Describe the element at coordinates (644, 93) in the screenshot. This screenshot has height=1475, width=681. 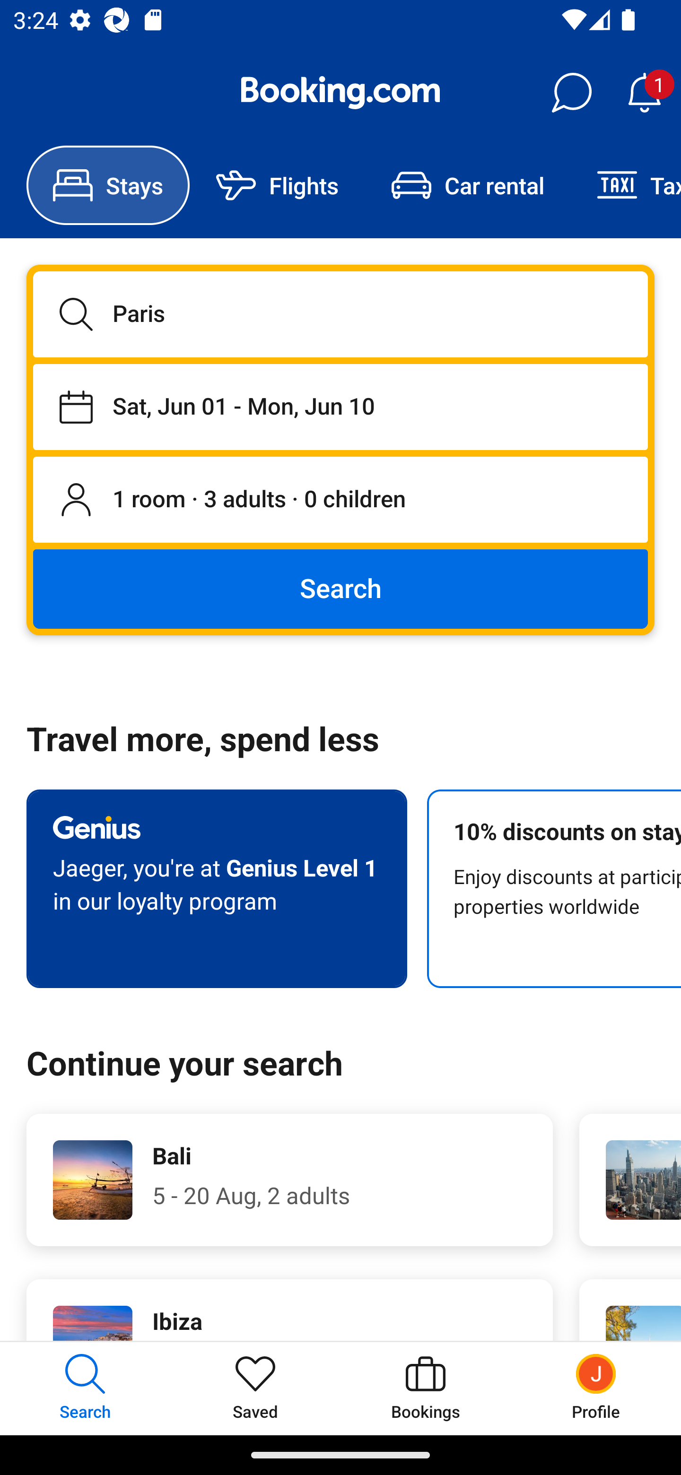
I see `Notifications` at that location.